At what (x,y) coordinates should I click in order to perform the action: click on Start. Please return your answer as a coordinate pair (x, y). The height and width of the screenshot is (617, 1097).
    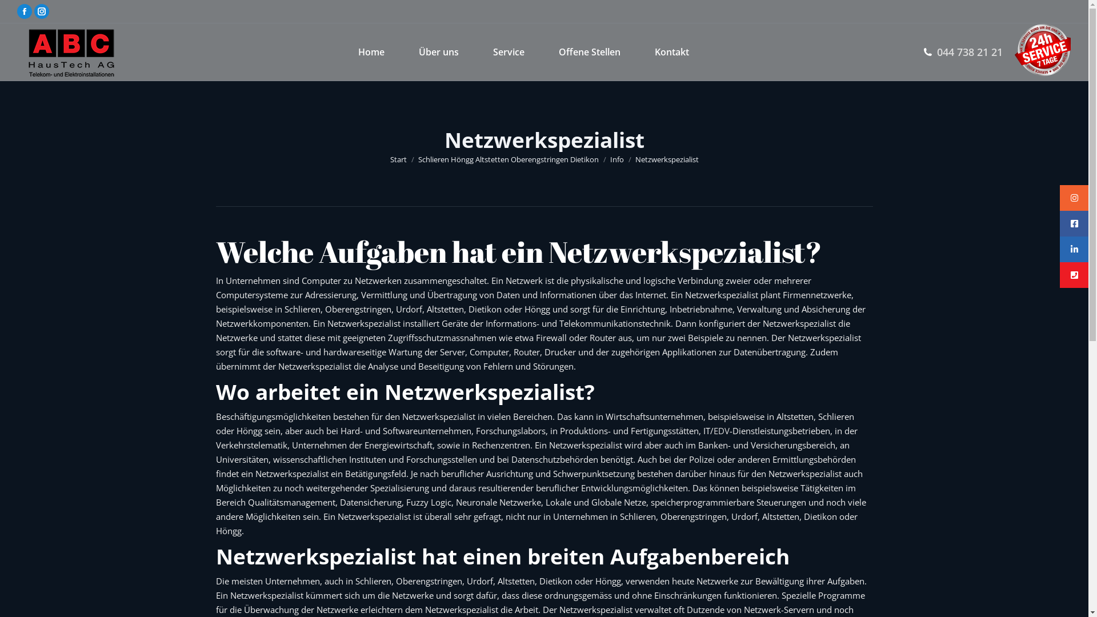
    Looking at the image, I should click on (398, 159).